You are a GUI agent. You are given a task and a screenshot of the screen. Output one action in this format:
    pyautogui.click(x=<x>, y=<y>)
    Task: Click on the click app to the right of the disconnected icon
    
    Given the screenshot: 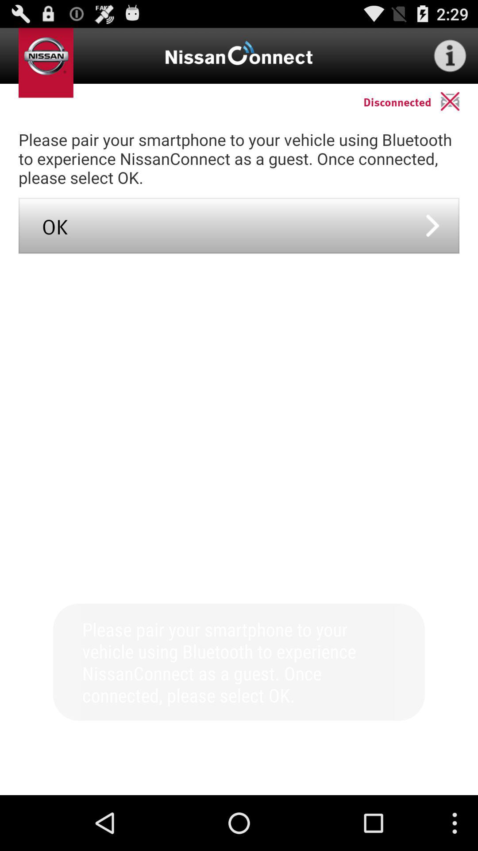 What is the action you would take?
    pyautogui.click(x=459, y=101)
    